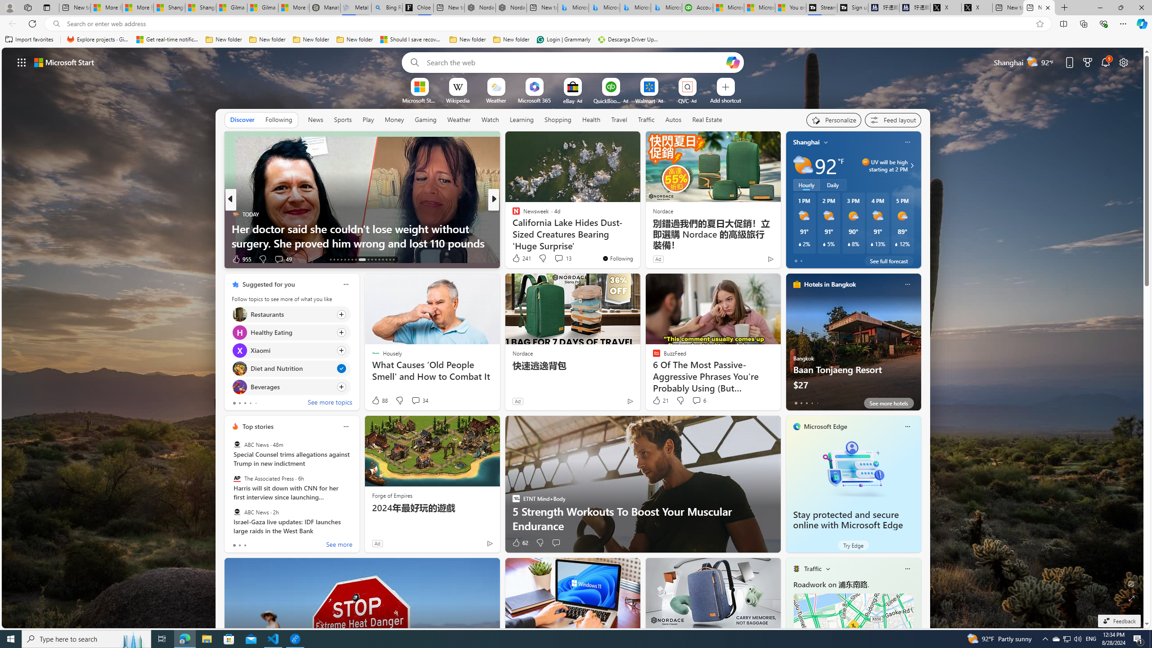 The width and height of the screenshot is (1152, 648). Describe the element at coordinates (239, 314) in the screenshot. I see `Restaurants` at that location.